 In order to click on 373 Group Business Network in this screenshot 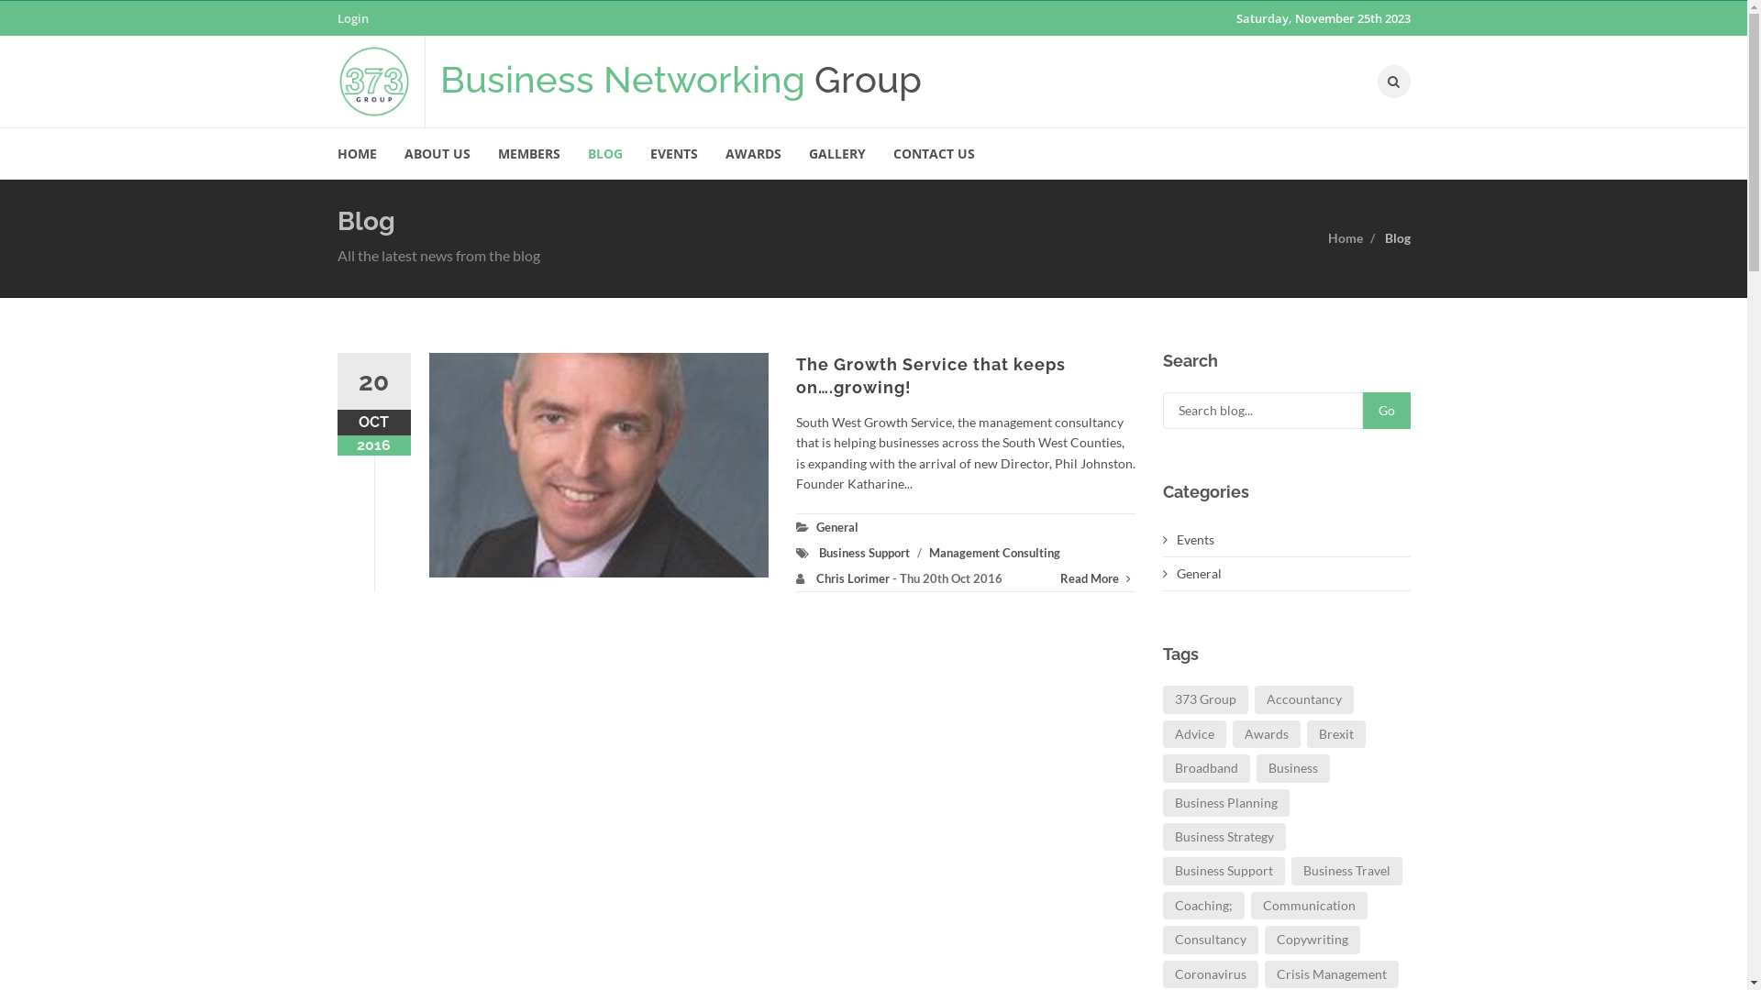, I will do `click(382, 81)`.